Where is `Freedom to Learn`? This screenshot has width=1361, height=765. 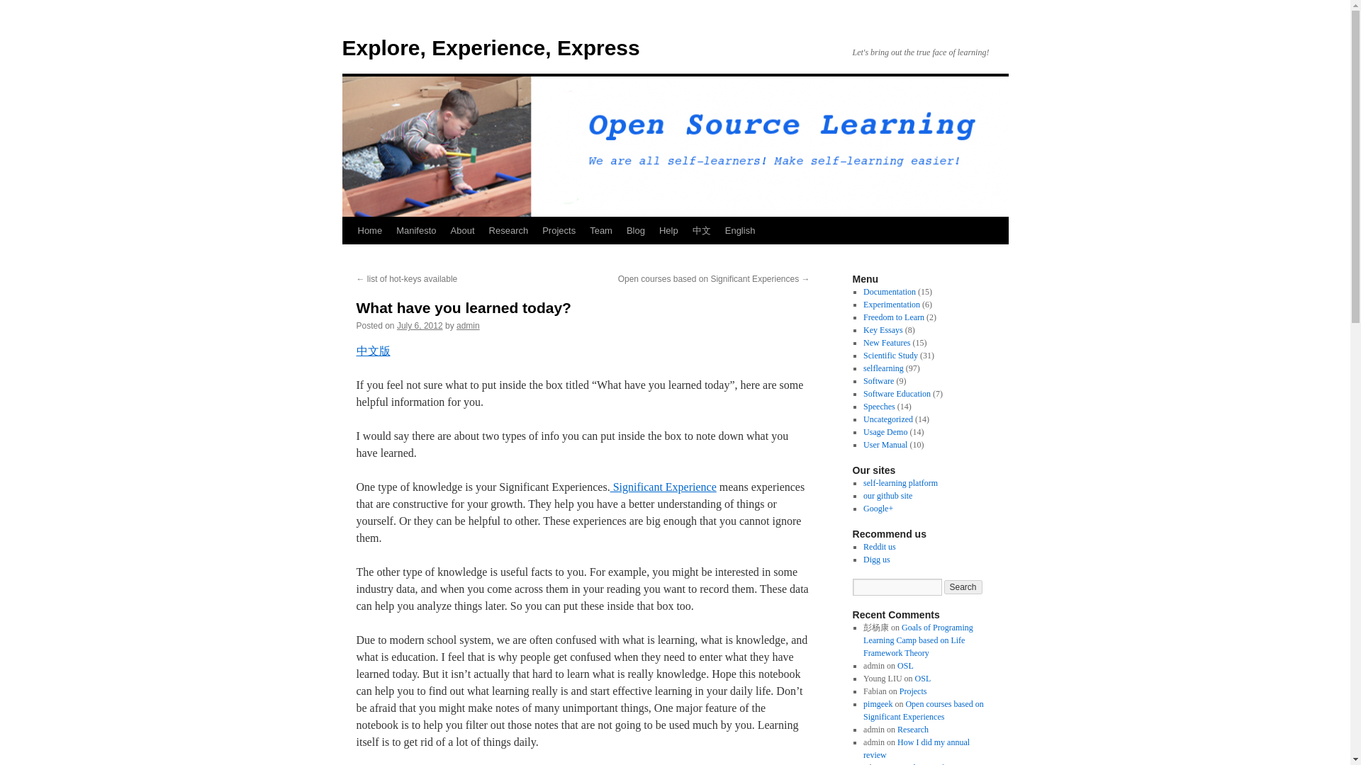 Freedom to Learn is located at coordinates (893, 317).